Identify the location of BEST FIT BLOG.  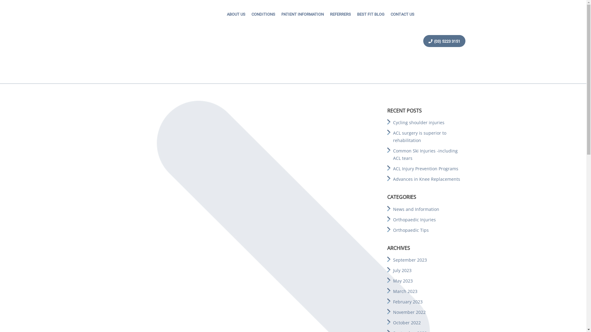
(371, 14).